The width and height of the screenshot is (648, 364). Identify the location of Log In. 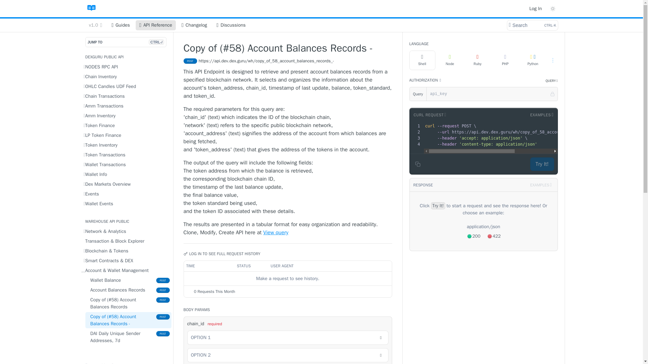
(535, 8).